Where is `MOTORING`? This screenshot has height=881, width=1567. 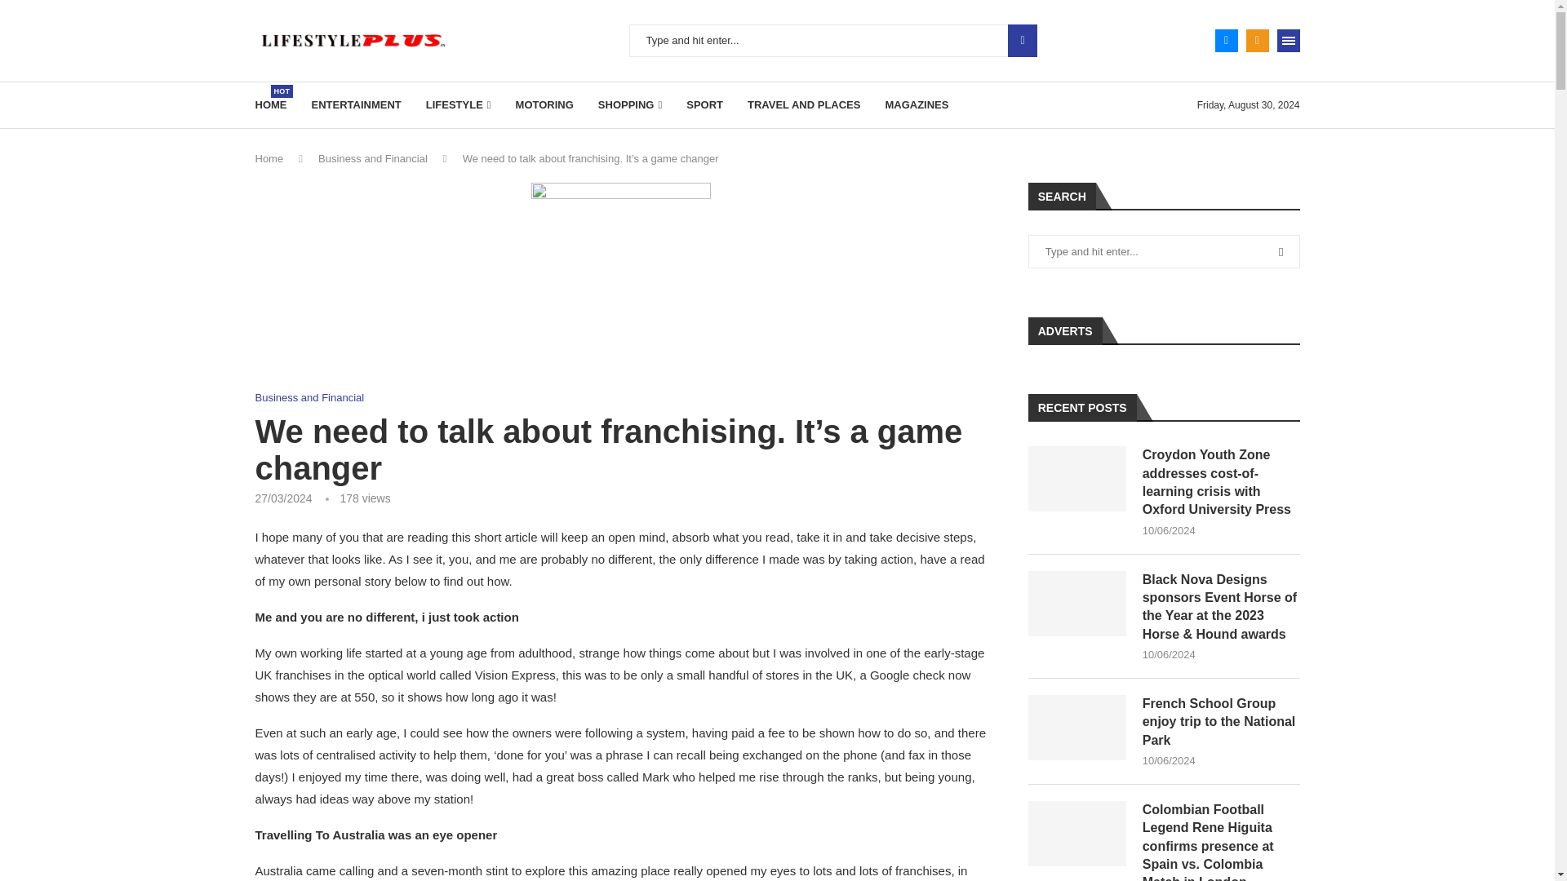
MOTORING is located at coordinates (544, 104).